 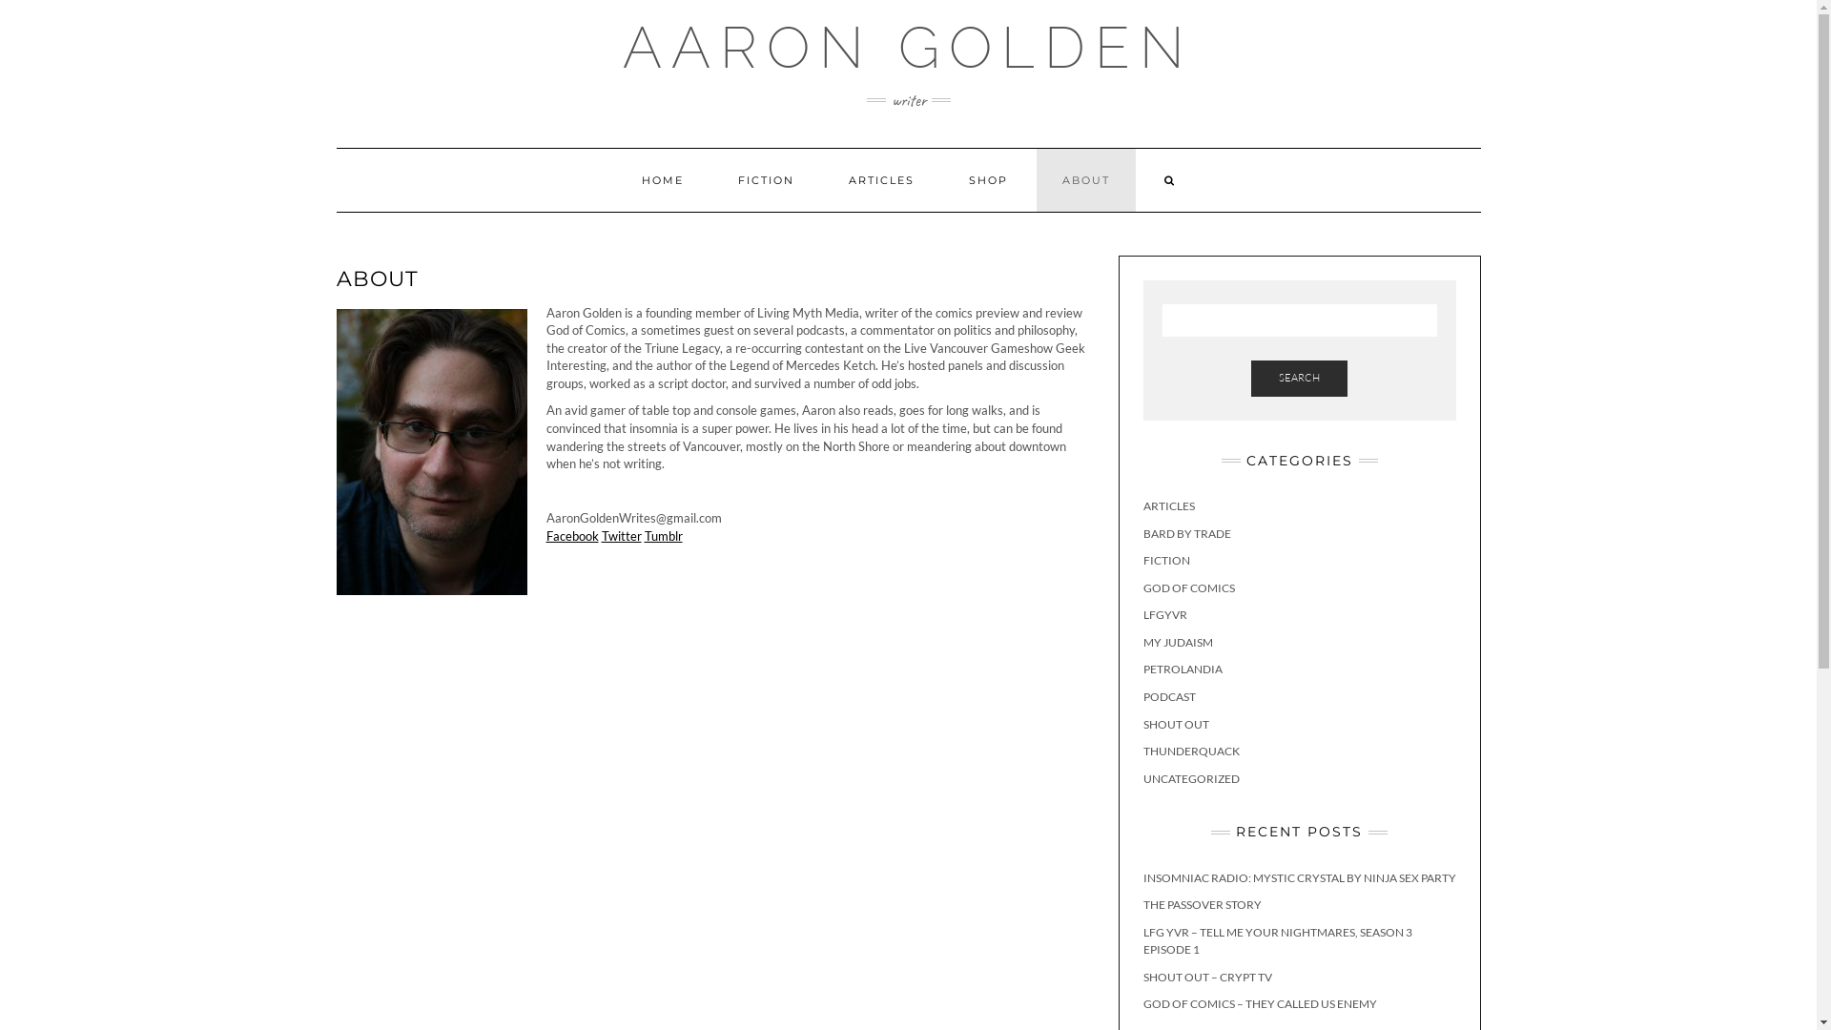 What do you see at coordinates (1202, 904) in the screenshot?
I see `THE PASSOVER STORY` at bounding box center [1202, 904].